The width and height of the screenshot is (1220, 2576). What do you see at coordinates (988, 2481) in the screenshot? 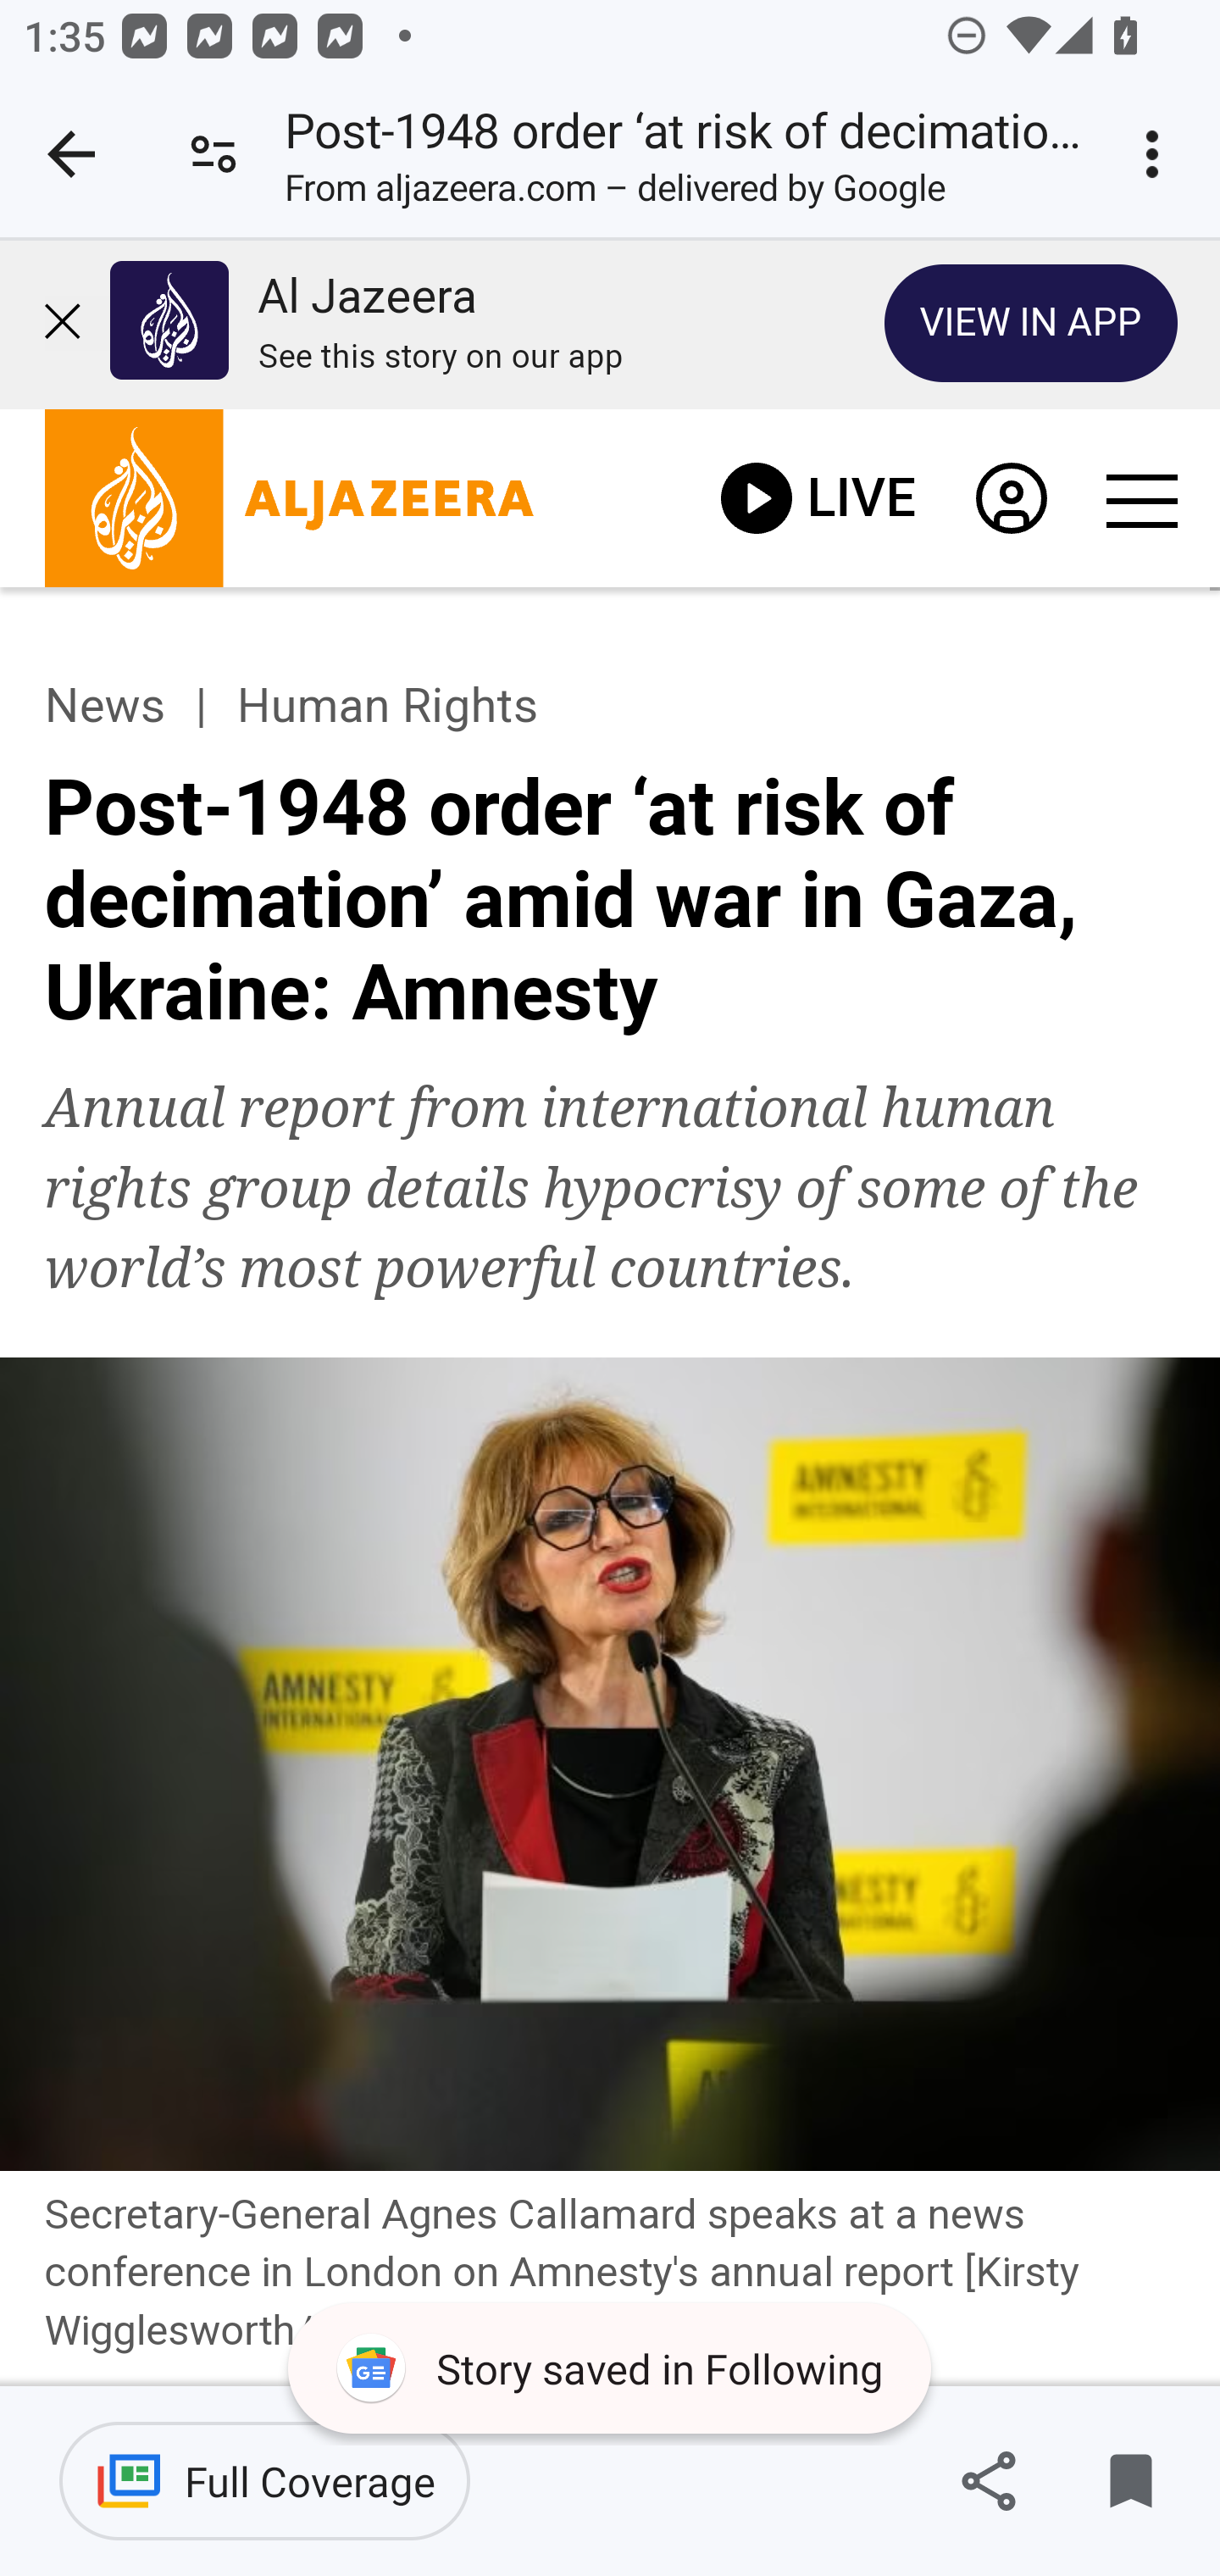
I see `Share` at bounding box center [988, 2481].